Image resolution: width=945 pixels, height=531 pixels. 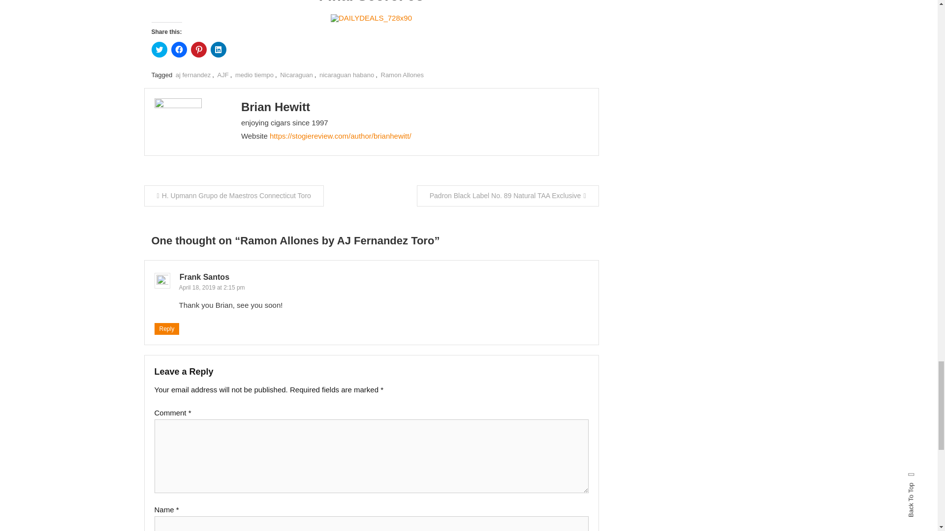 I want to click on AJF, so click(x=222, y=75).